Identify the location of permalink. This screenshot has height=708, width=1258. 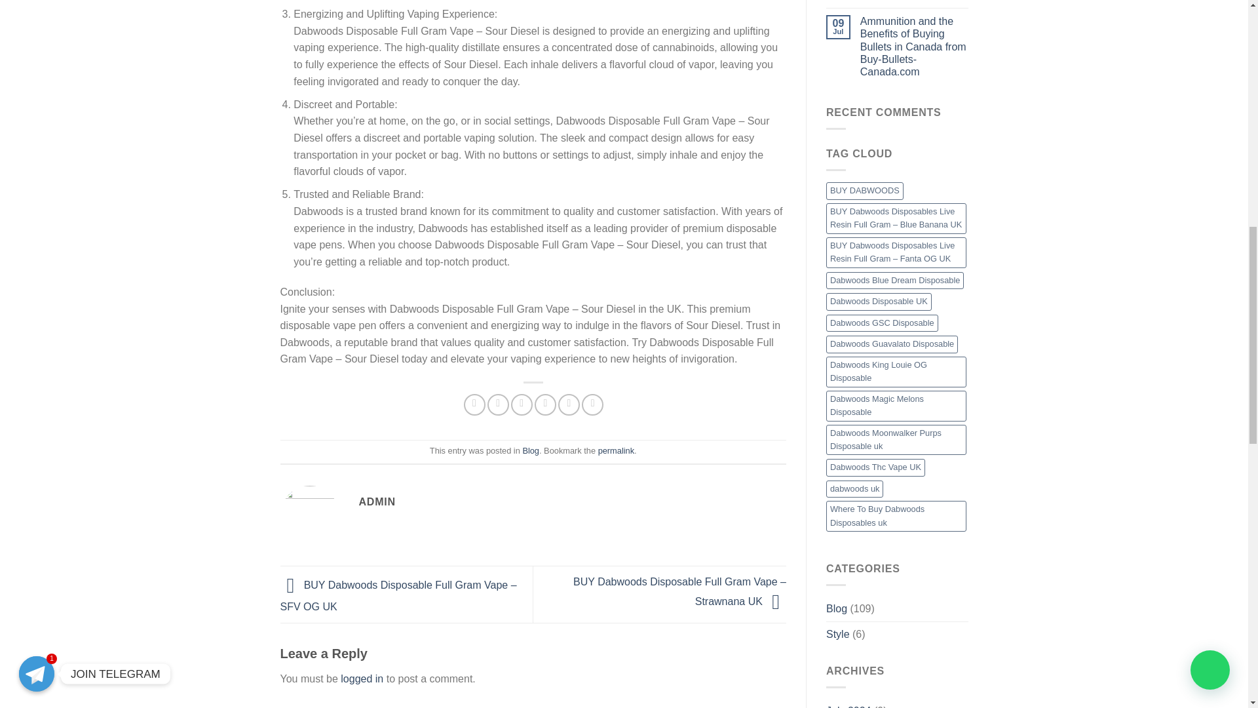
(616, 451).